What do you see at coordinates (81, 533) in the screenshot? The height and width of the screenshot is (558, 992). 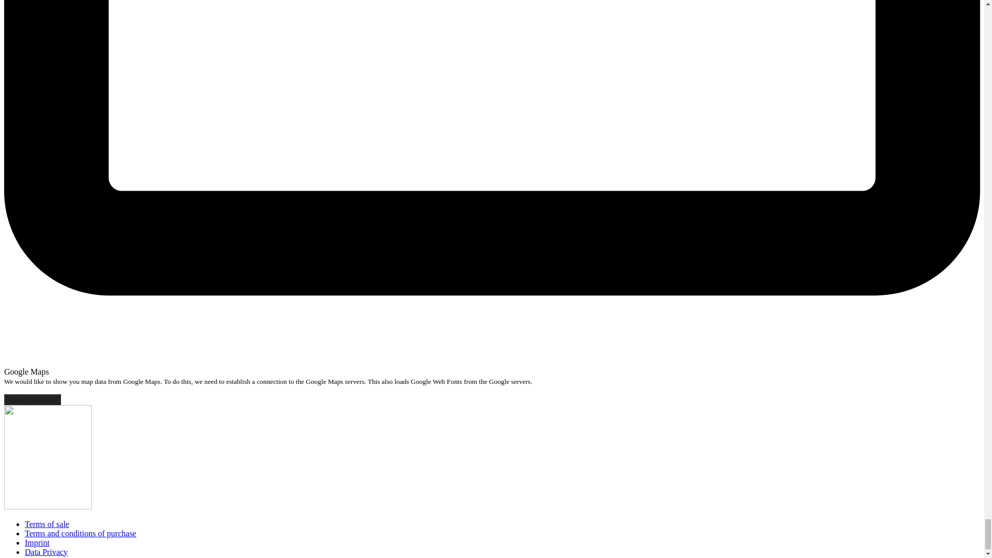 I see `Terms and conditions of purchase` at bounding box center [81, 533].